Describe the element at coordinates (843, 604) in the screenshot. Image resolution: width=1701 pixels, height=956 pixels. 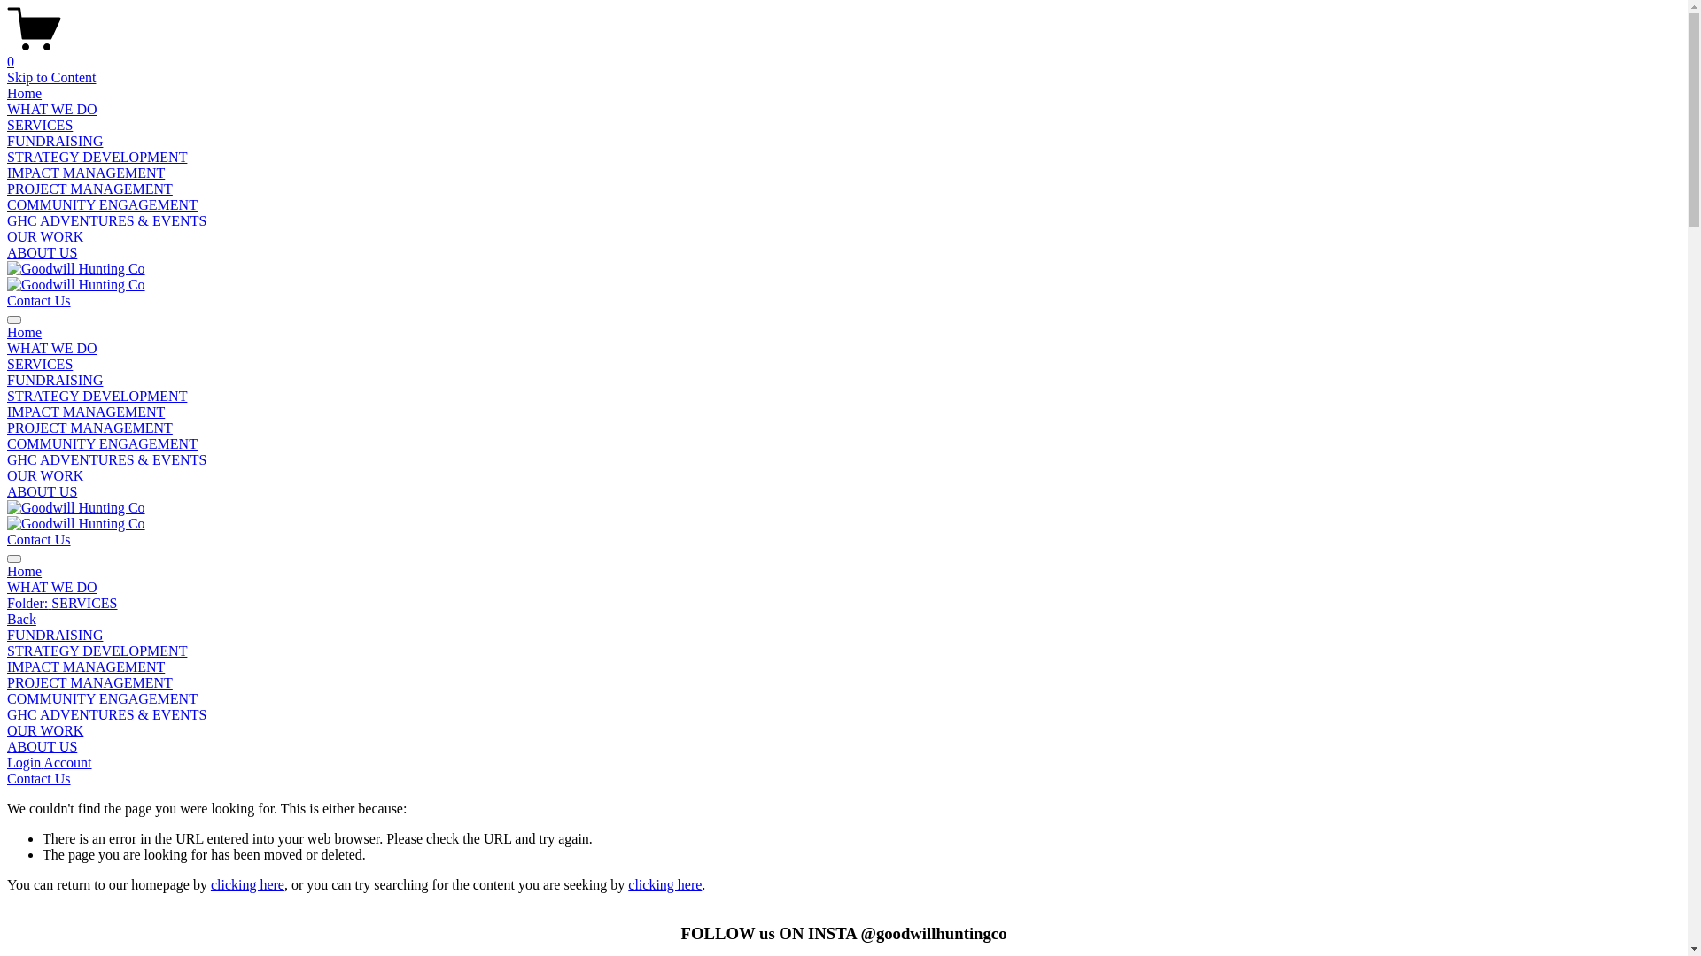
I see `Folder: SERVICES` at that location.